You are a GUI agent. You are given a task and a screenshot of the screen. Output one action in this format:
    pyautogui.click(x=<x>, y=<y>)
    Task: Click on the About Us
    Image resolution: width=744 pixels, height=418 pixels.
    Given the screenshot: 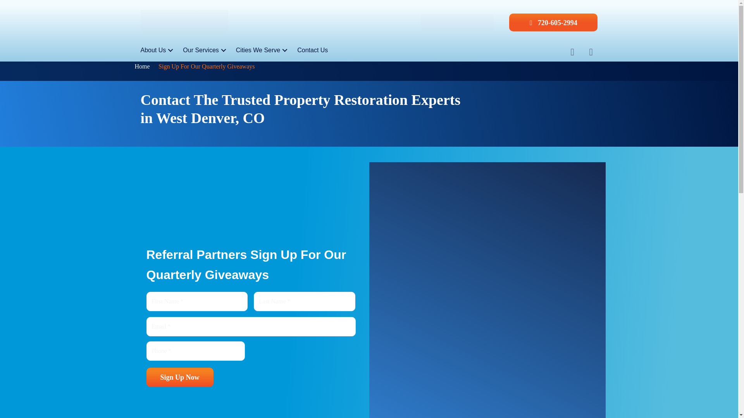 What is the action you would take?
    pyautogui.click(x=157, y=50)
    